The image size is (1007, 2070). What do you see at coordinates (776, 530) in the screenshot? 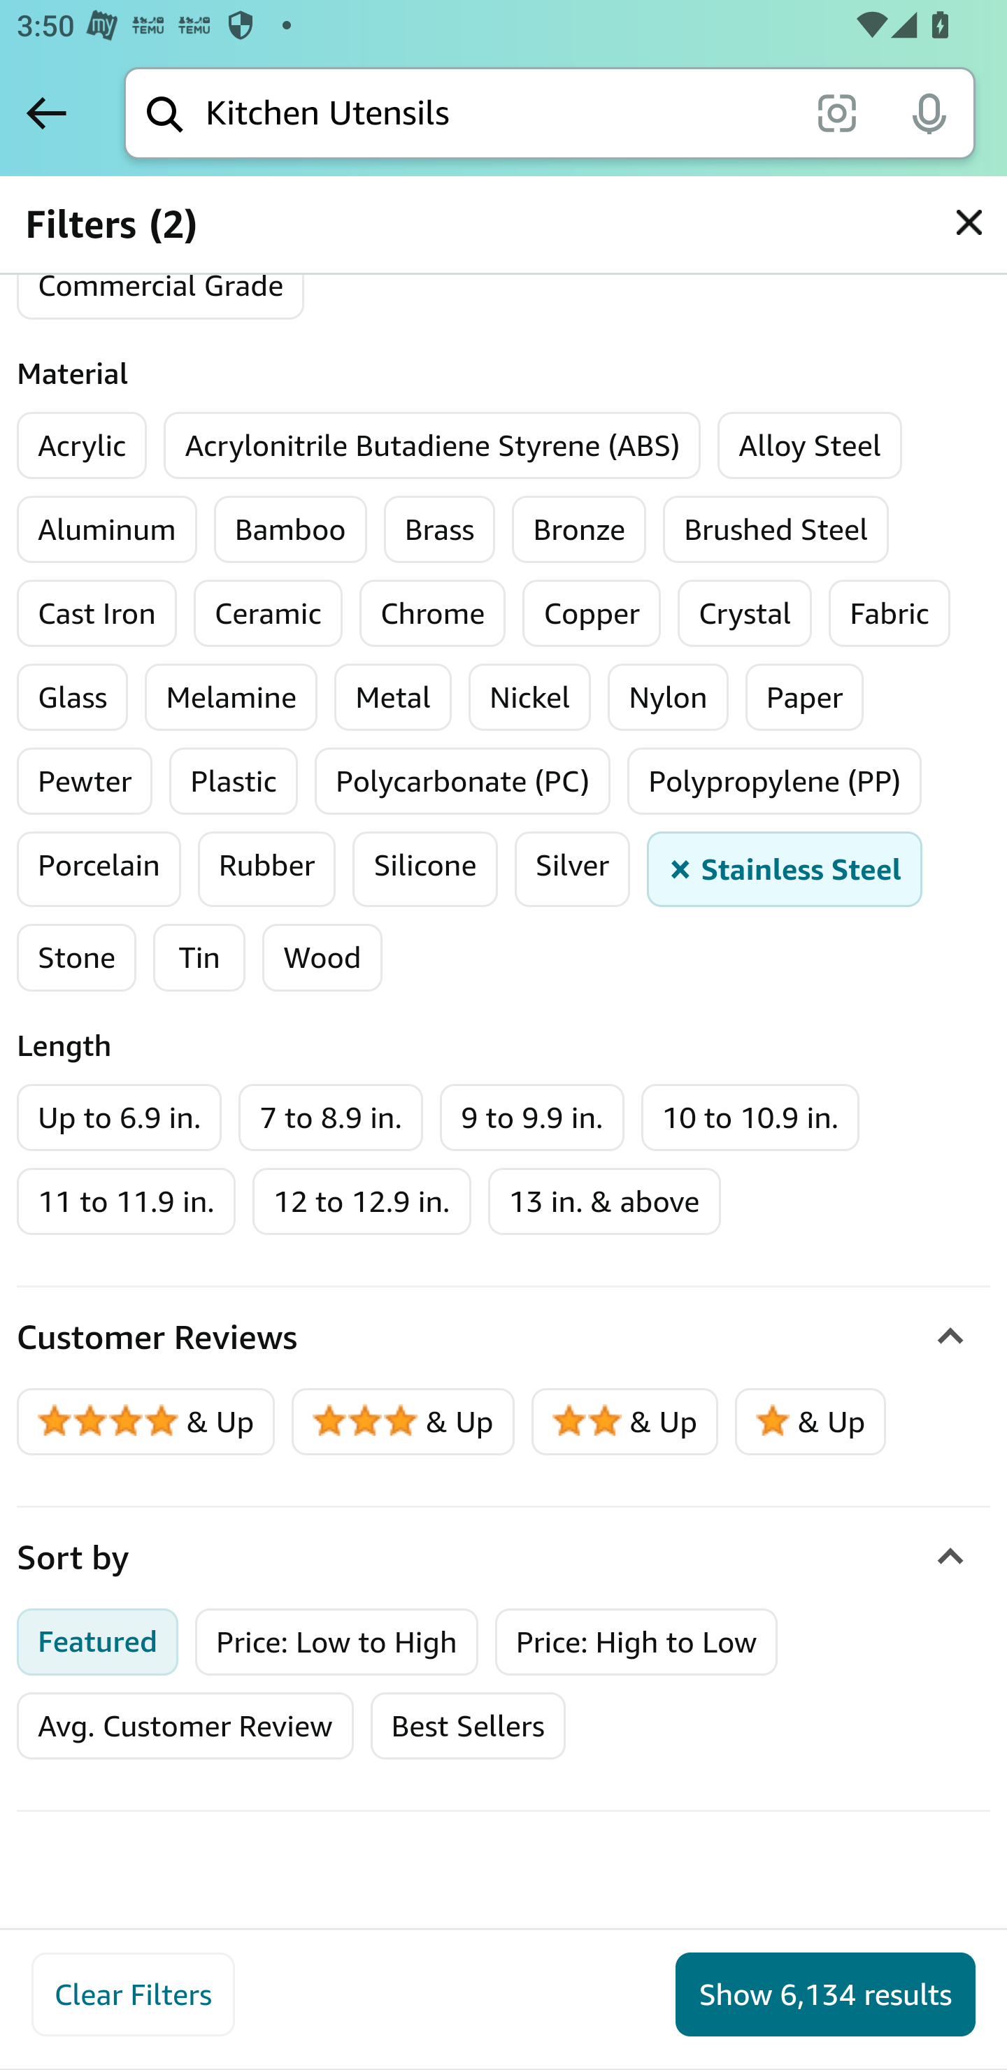
I see `Brushed Steel` at bounding box center [776, 530].